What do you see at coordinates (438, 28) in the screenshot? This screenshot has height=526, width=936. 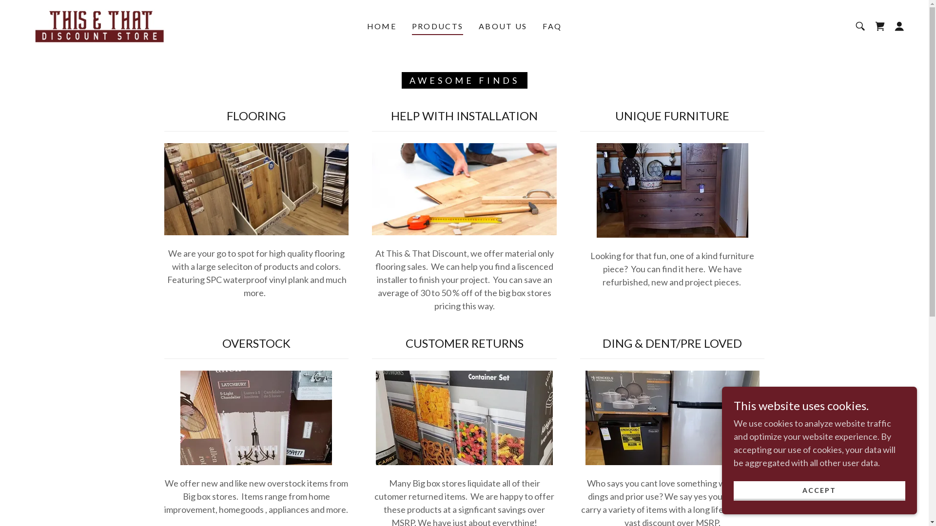 I see `PRODUCTS` at bounding box center [438, 28].